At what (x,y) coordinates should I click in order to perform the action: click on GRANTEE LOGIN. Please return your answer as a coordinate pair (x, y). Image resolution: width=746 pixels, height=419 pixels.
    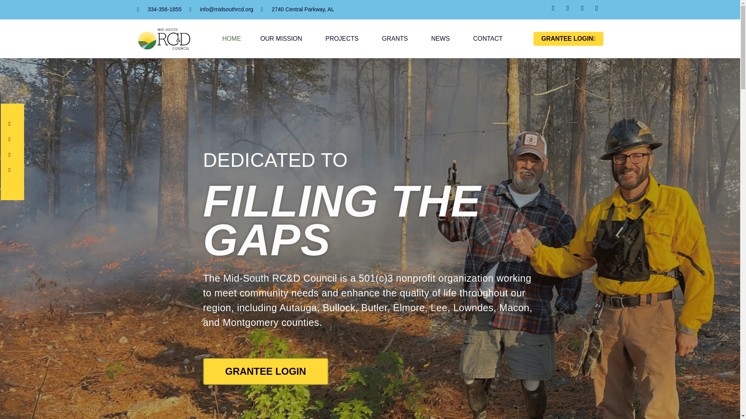
    Looking at the image, I should click on (568, 39).